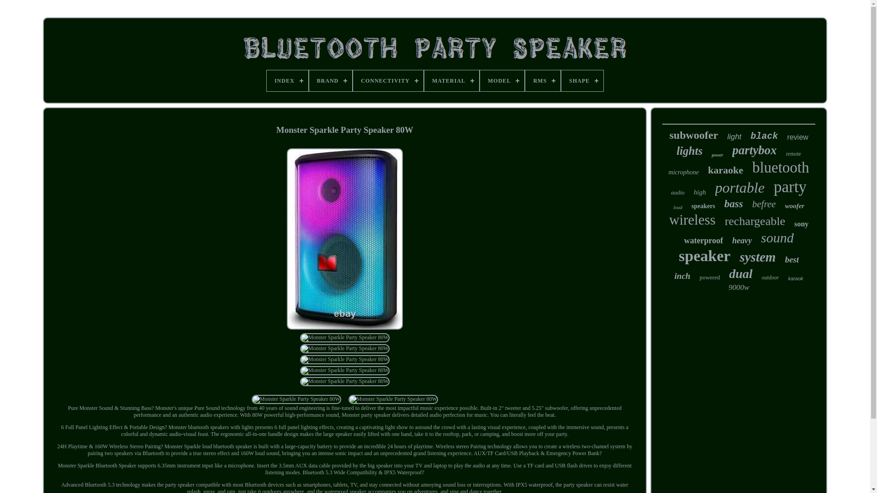 The width and height of the screenshot is (877, 493). What do you see at coordinates (388, 80) in the screenshot?
I see `CONNECTIVITY` at bounding box center [388, 80].